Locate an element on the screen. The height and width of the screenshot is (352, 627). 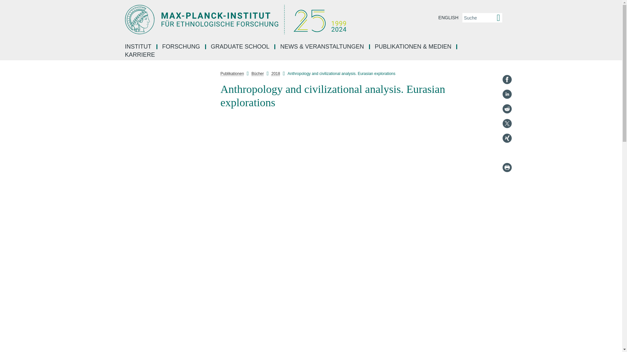
Facebook is located at coordinates (507, 80).